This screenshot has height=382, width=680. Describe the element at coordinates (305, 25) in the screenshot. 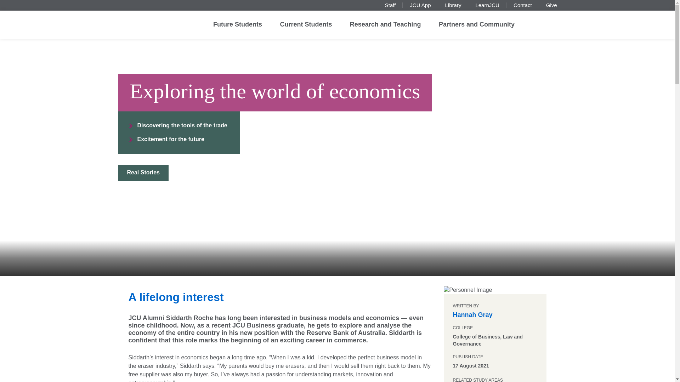

I see `Current Students` at that location.